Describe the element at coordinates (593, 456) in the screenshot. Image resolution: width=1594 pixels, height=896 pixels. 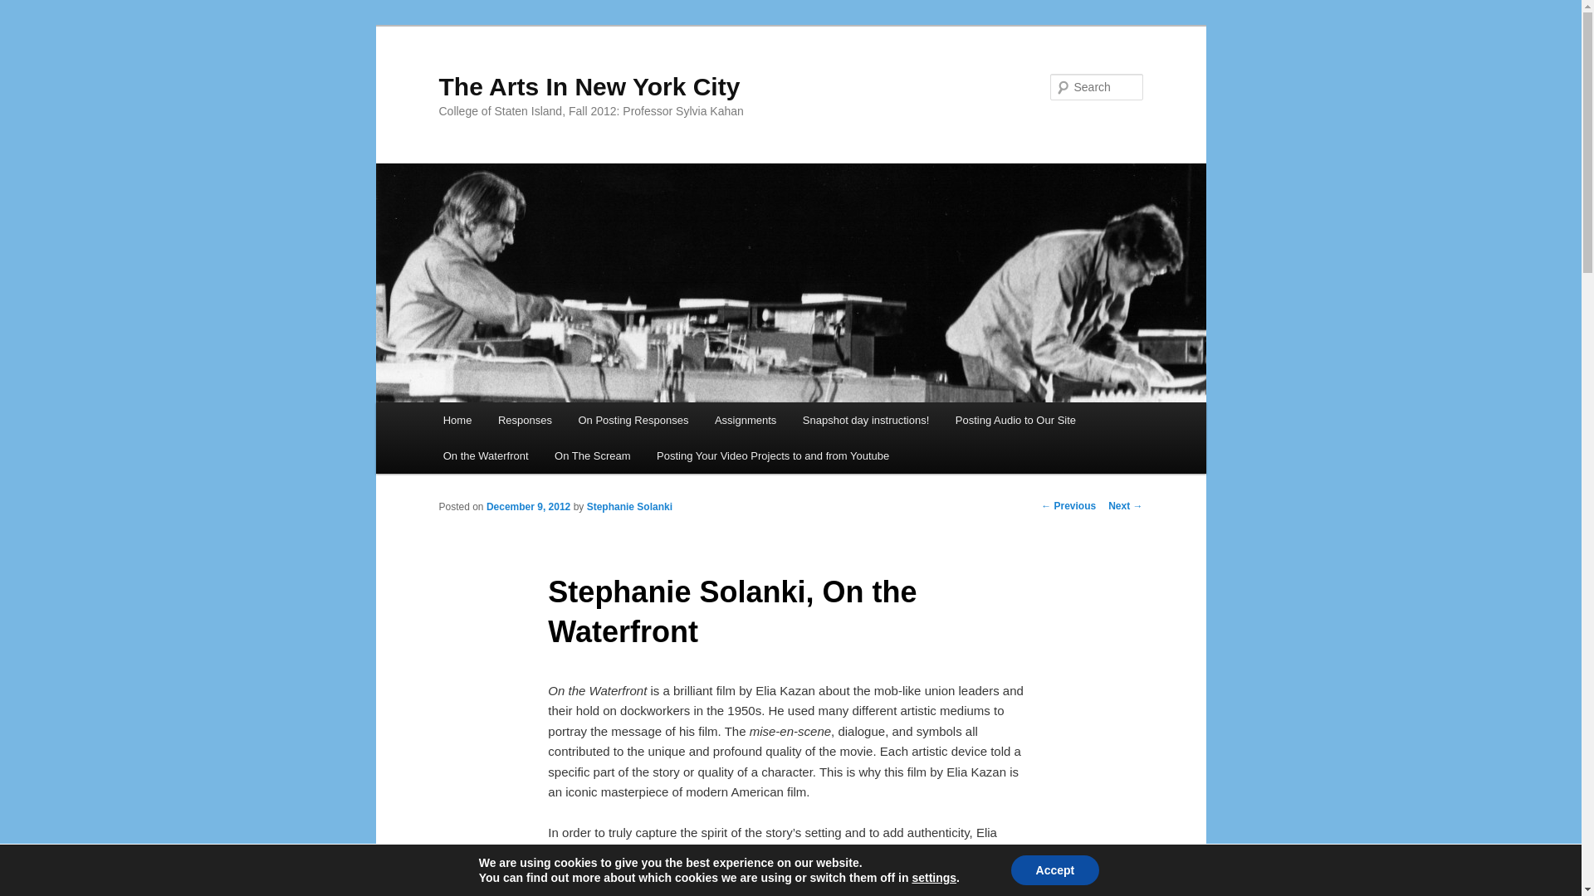
I see `On The Scream` at that location.